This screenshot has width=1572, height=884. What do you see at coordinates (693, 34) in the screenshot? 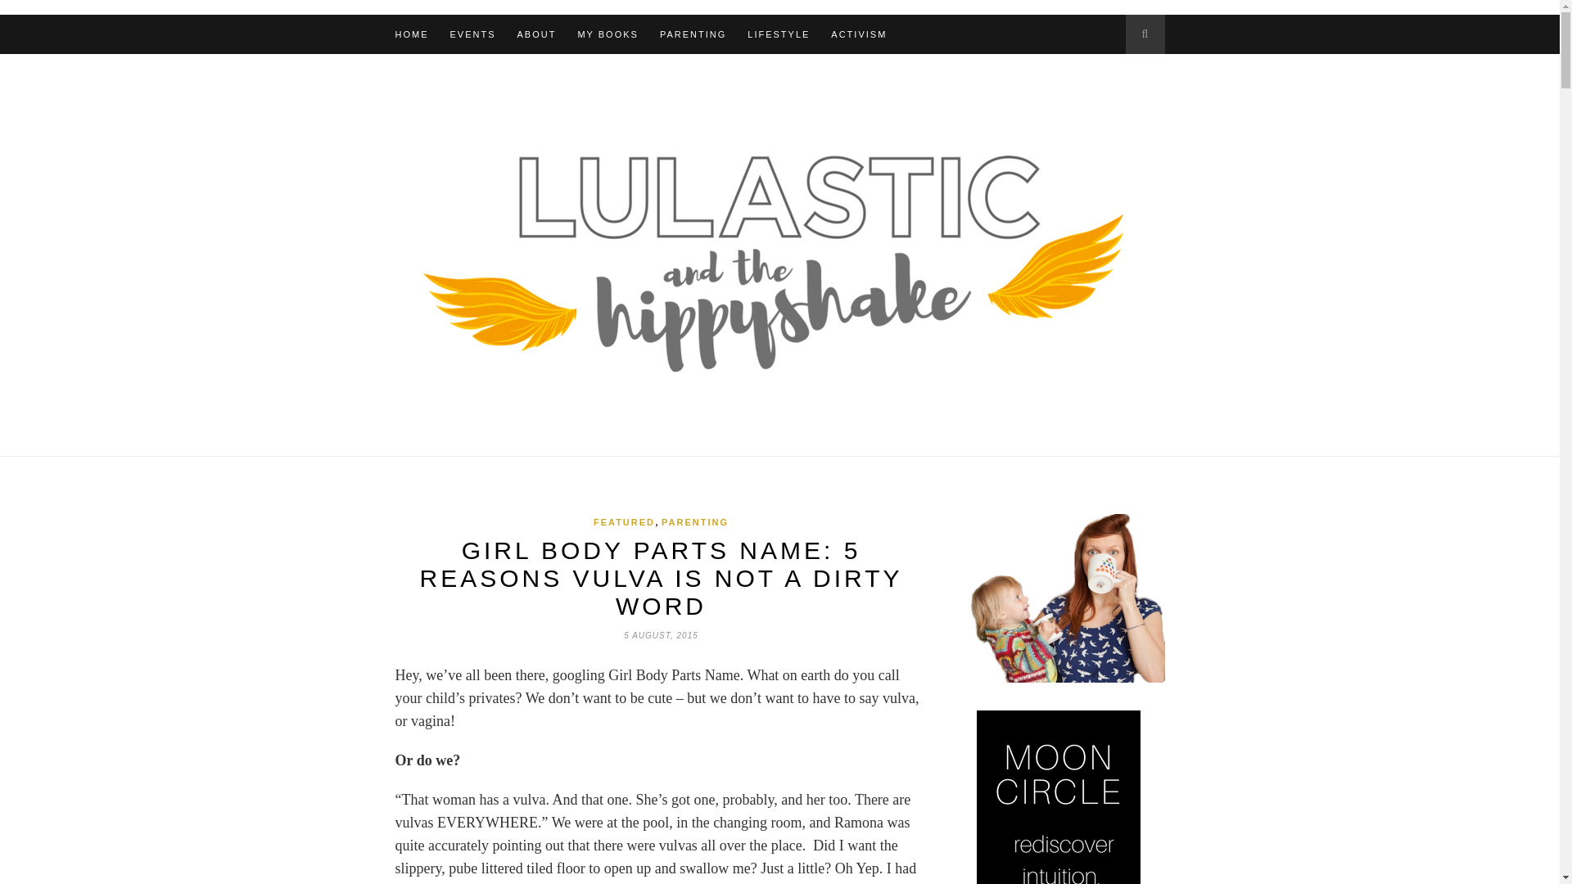
I see `PARENTING` at bounding box center [693, 34].